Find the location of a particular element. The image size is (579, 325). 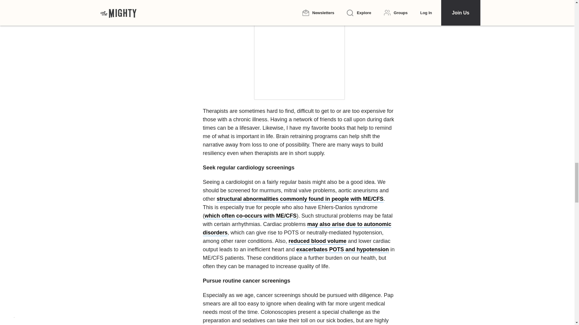

reduced blood volume is located at coordinates (317, 241).